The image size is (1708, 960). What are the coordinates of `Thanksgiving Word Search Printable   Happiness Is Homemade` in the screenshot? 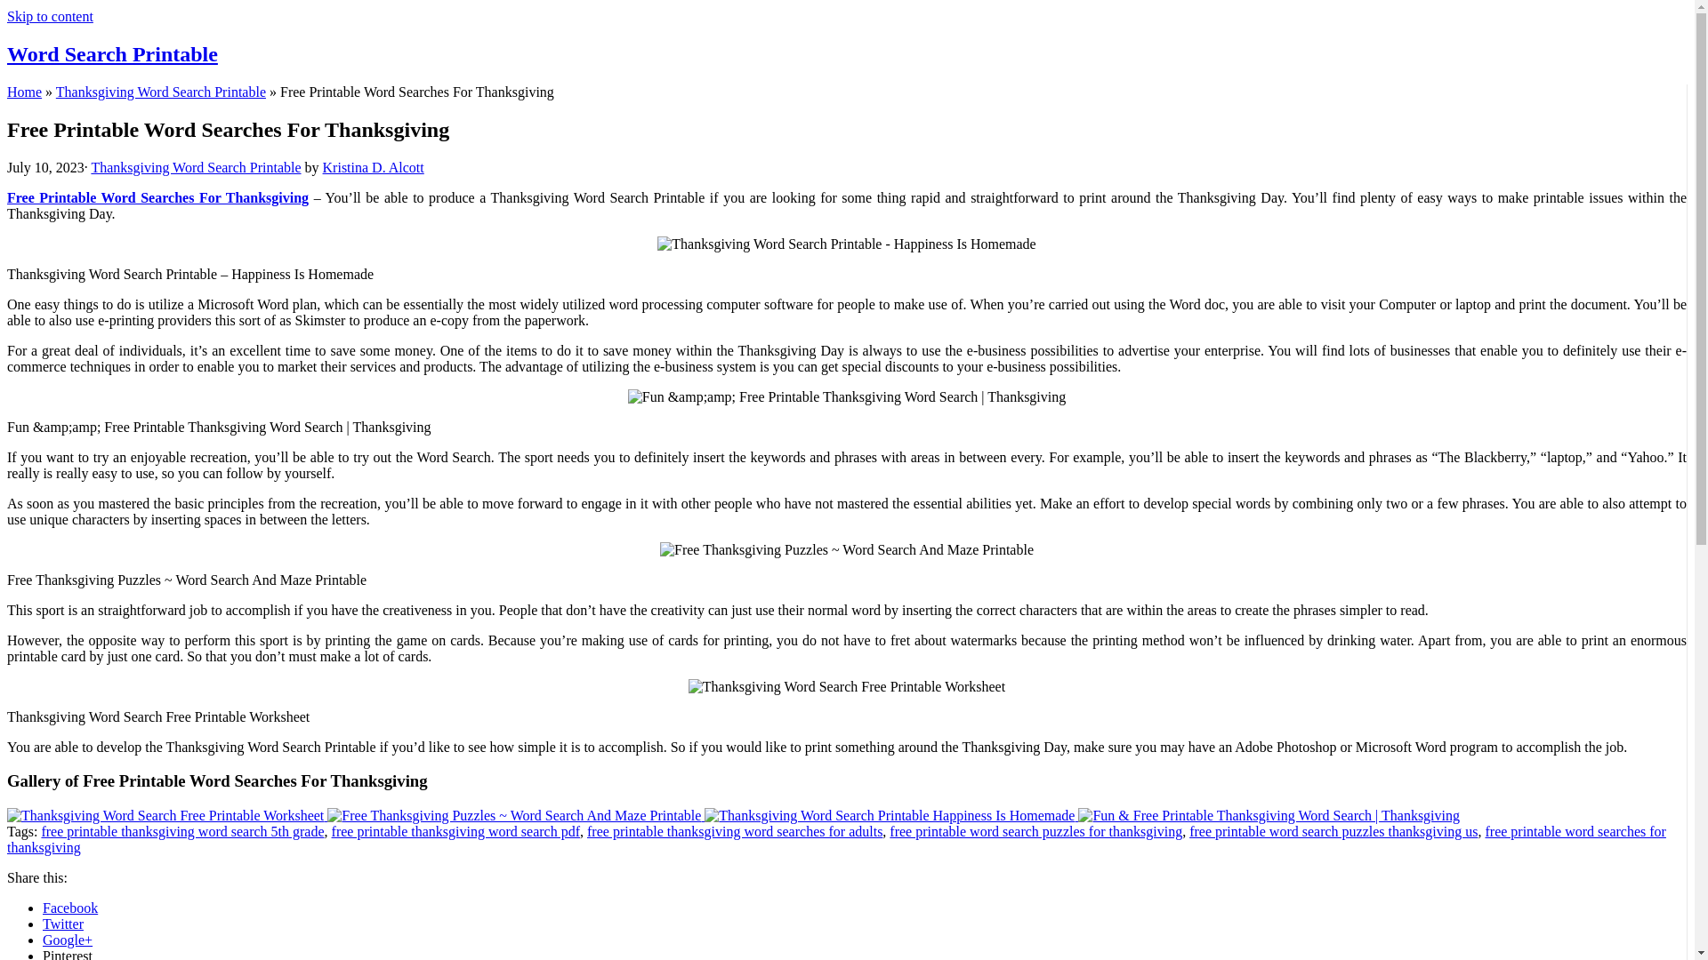 It's located at (889, 816).